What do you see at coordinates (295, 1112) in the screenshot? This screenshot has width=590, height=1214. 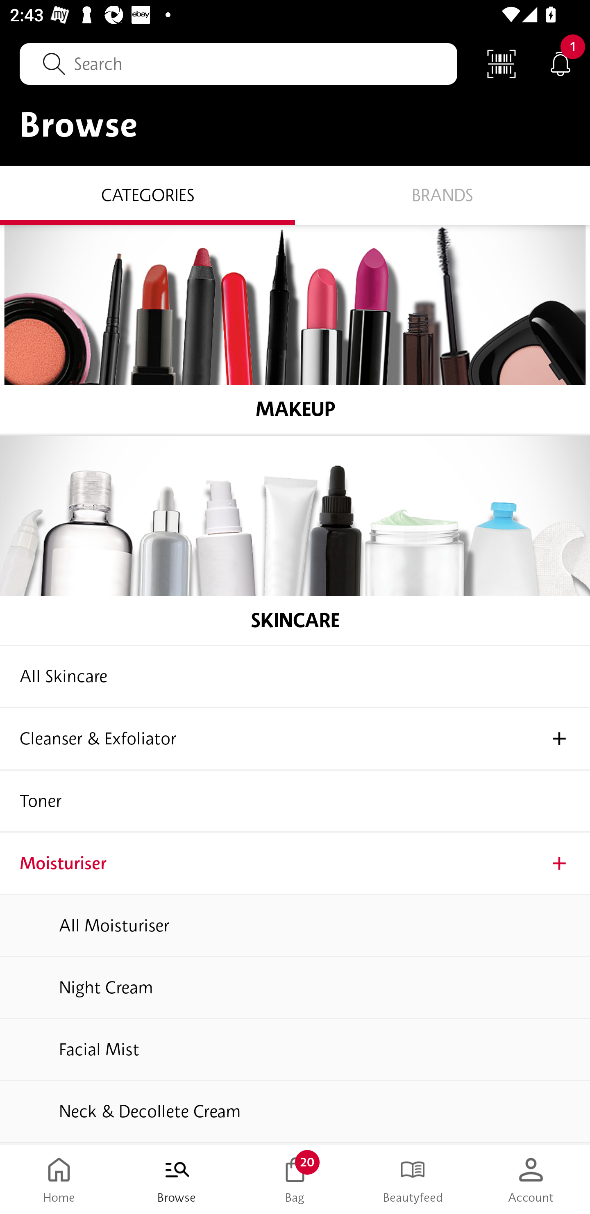 I see `Neck & Decollete Cream` at bounding box center [295, 1112].